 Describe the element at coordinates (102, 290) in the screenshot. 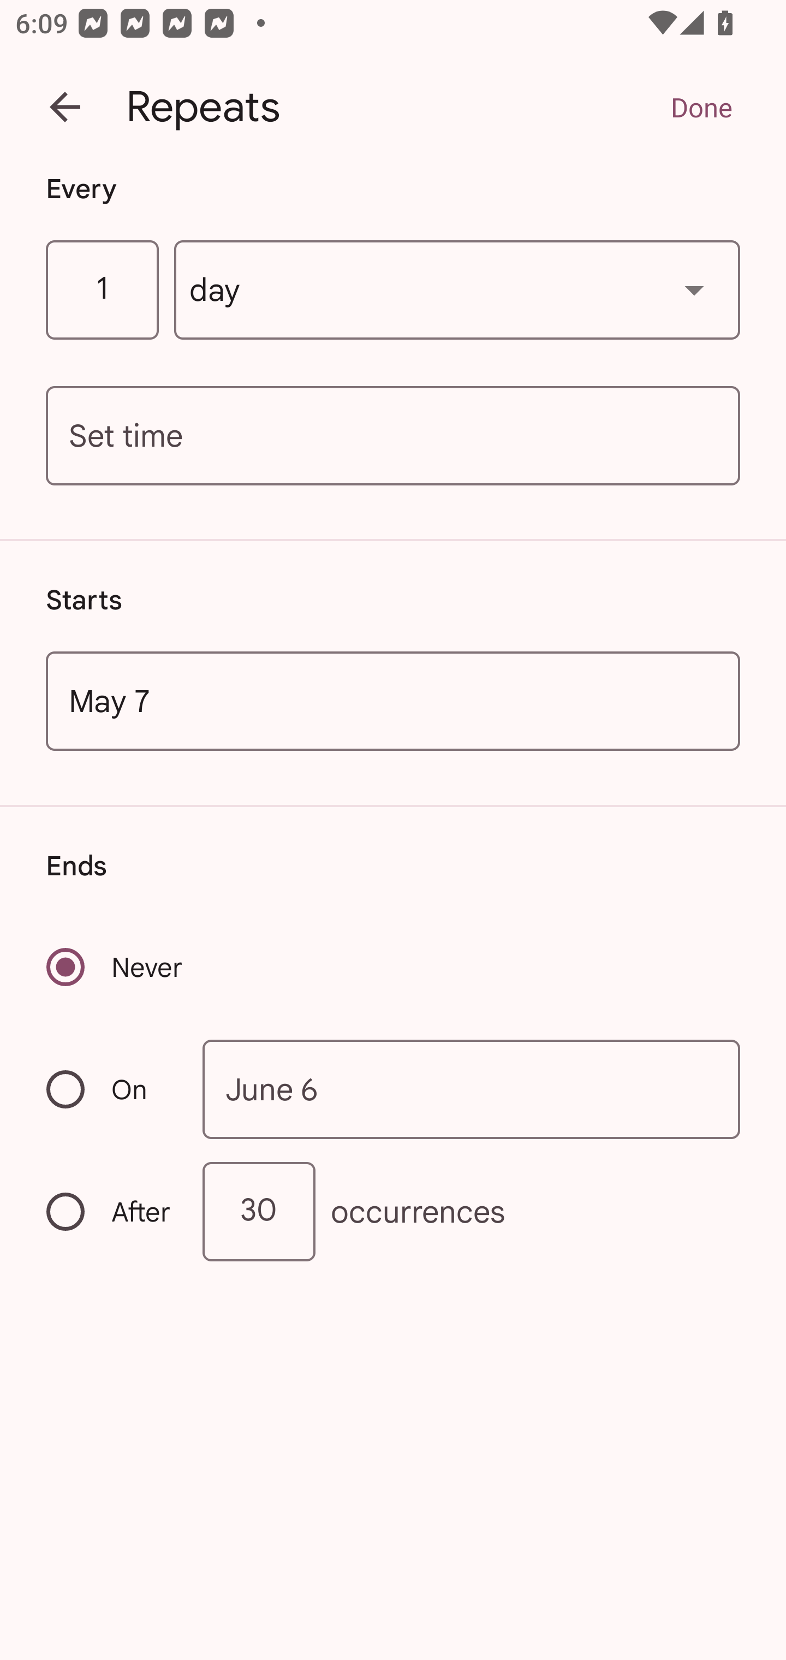

I see `1` at that location.